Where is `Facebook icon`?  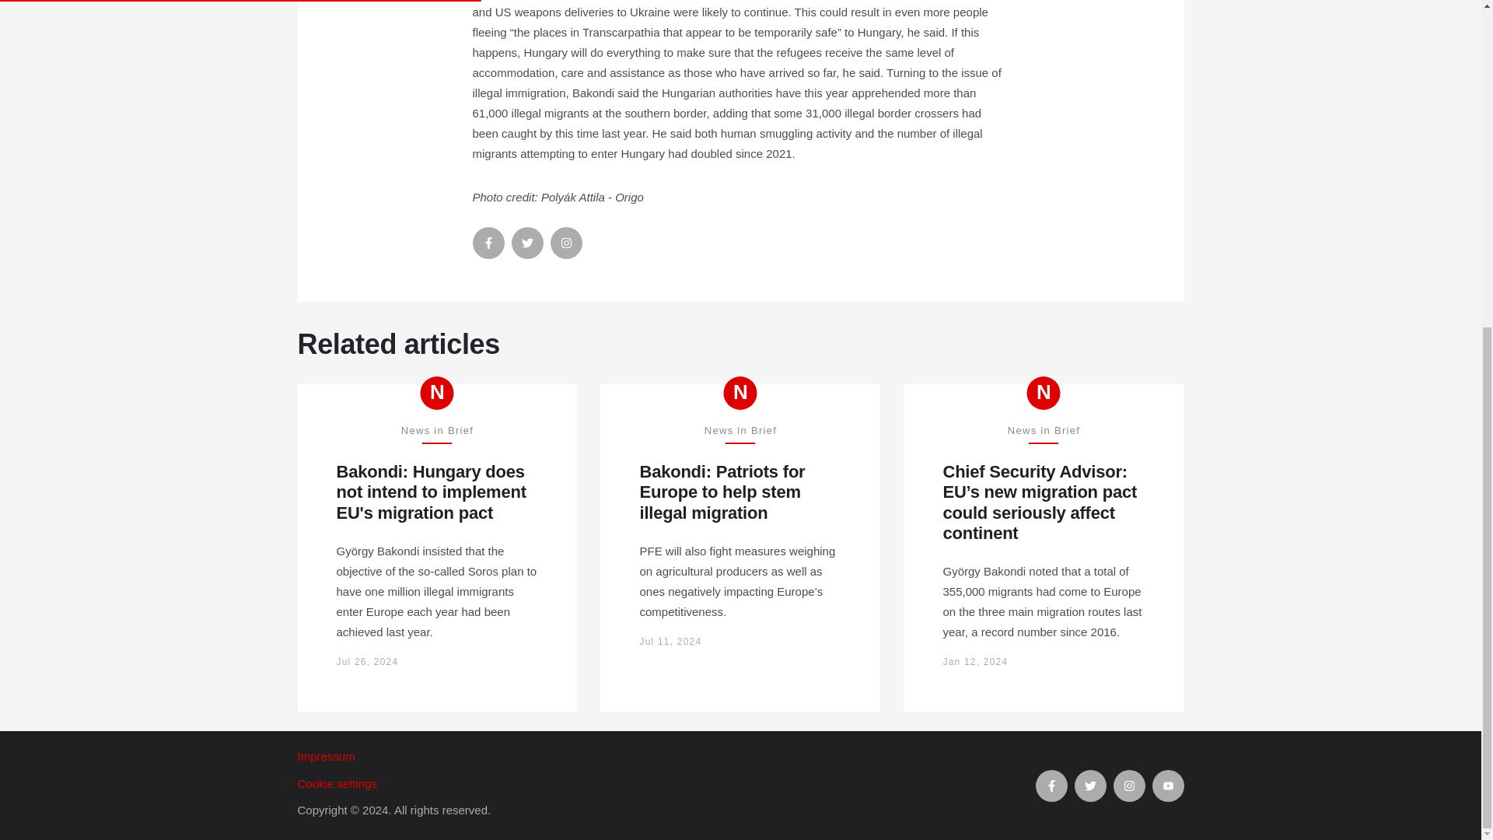 Facebook icon is located at coordinates (1051, 786).